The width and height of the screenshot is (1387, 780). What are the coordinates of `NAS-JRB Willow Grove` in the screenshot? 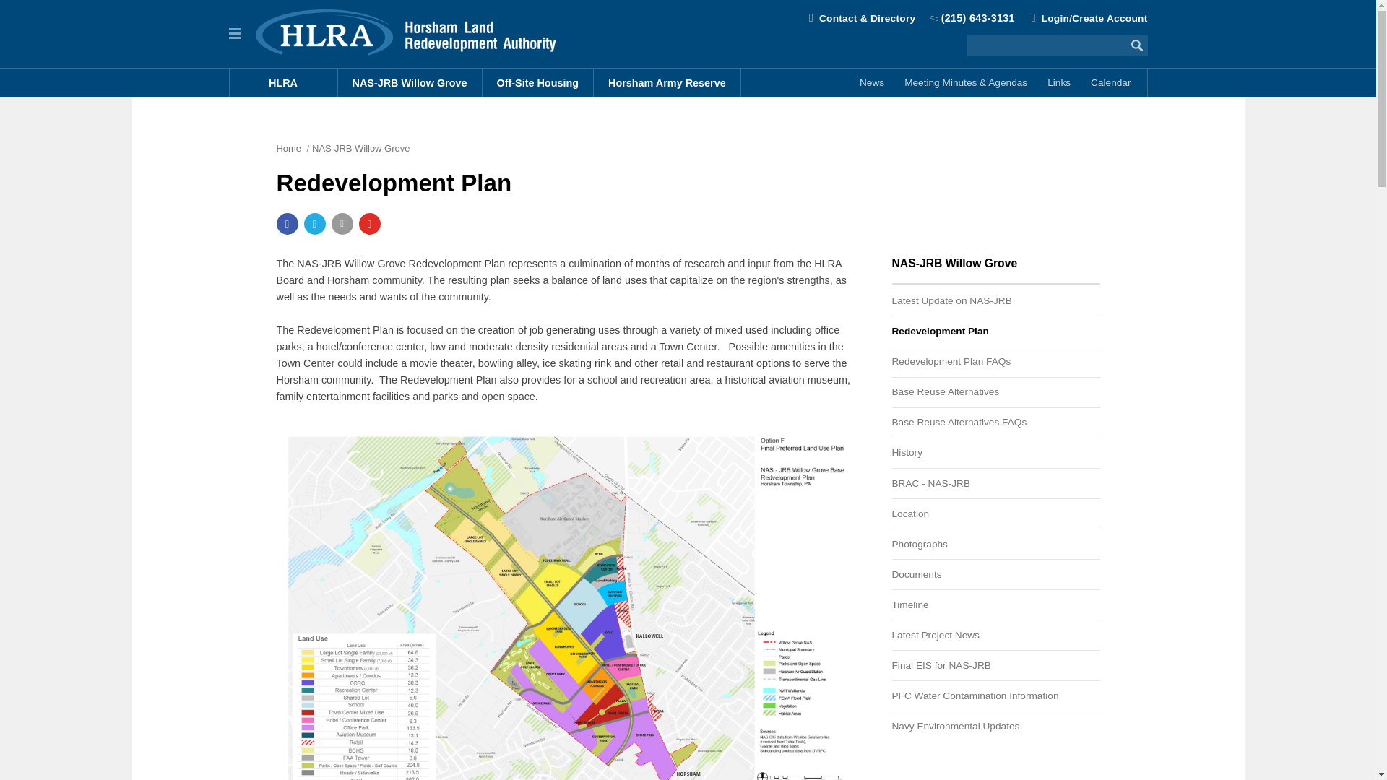 It's located at (410, 83).